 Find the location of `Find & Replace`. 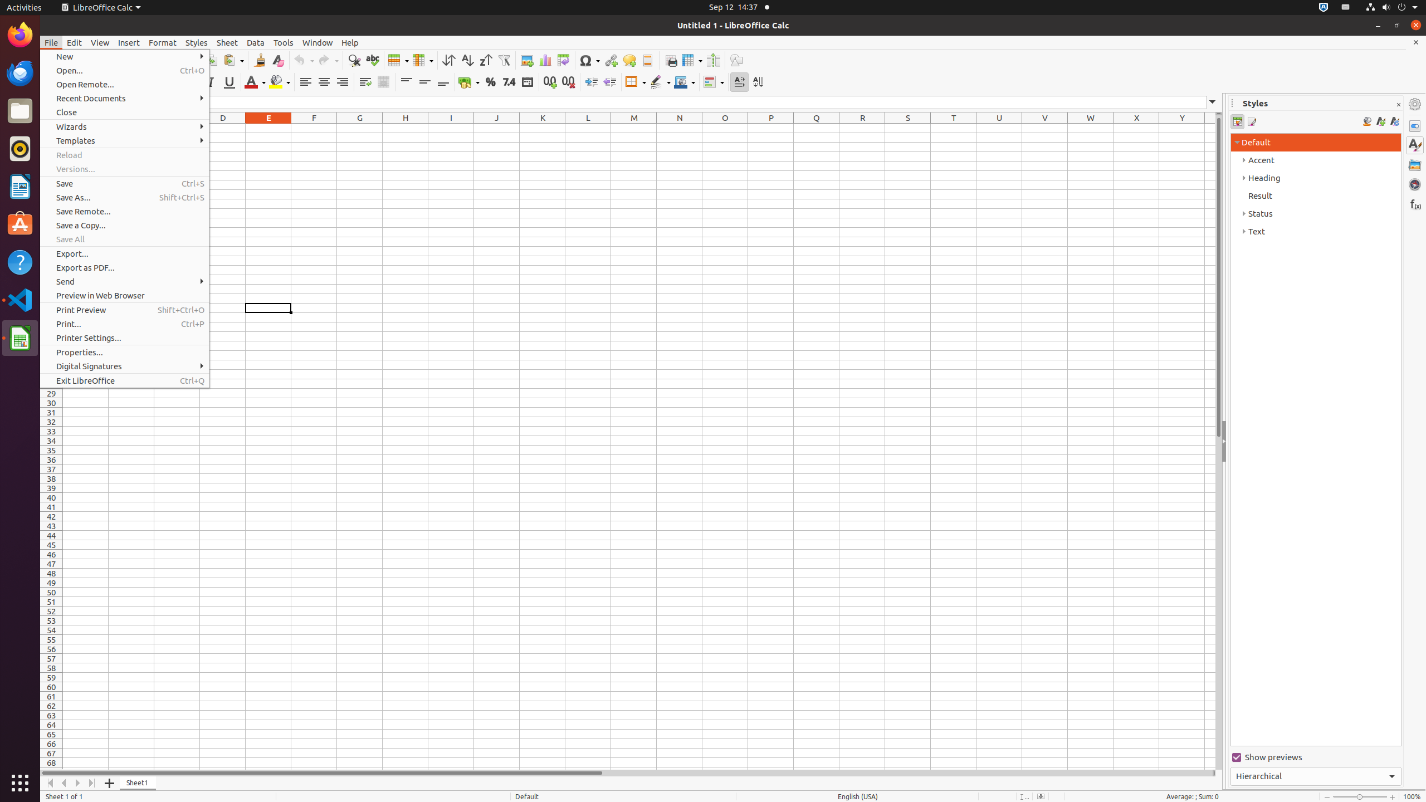

Find & Replace is located at coordinates (354, 60).